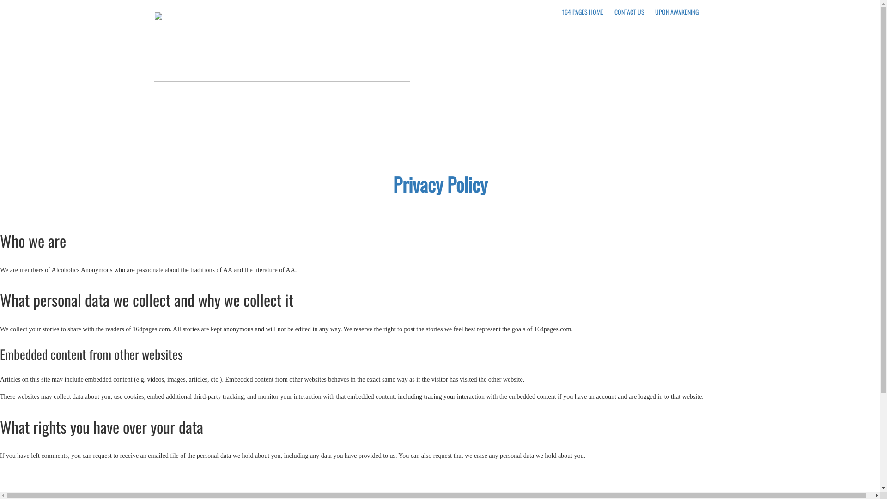 The width and height of the screenshot is (887, 499). Describe the element at coordinates (629, 12) in the screenshot. I see `CONTACT US` at that location.